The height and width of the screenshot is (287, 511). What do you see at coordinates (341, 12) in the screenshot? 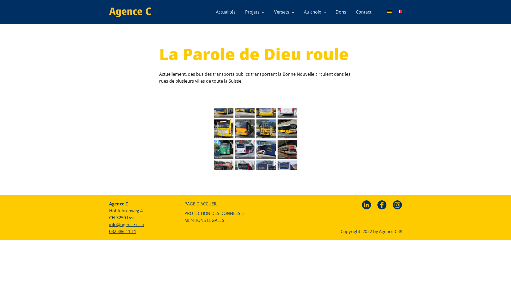
I see `Dons` at bounding box center [341, 12].